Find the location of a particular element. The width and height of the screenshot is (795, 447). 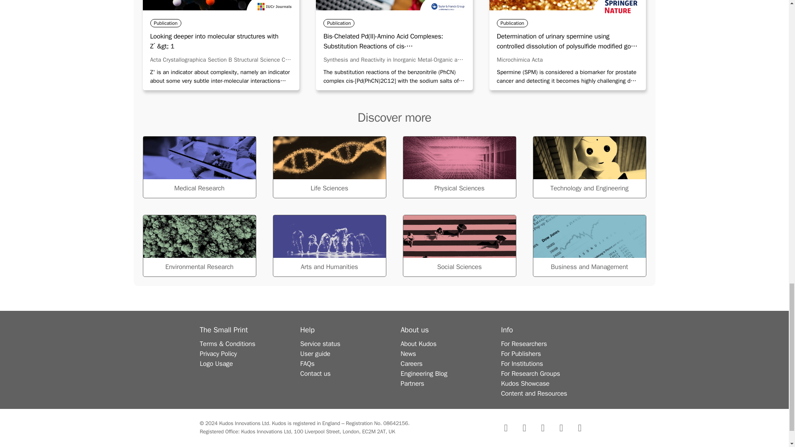

Medical Research is located at coordinates (199, 167).